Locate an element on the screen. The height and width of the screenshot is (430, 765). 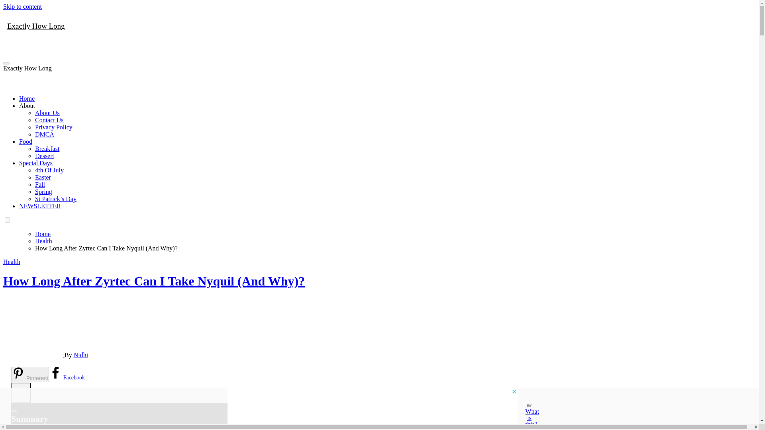
4th Of July is located at coordinates (49, 170).